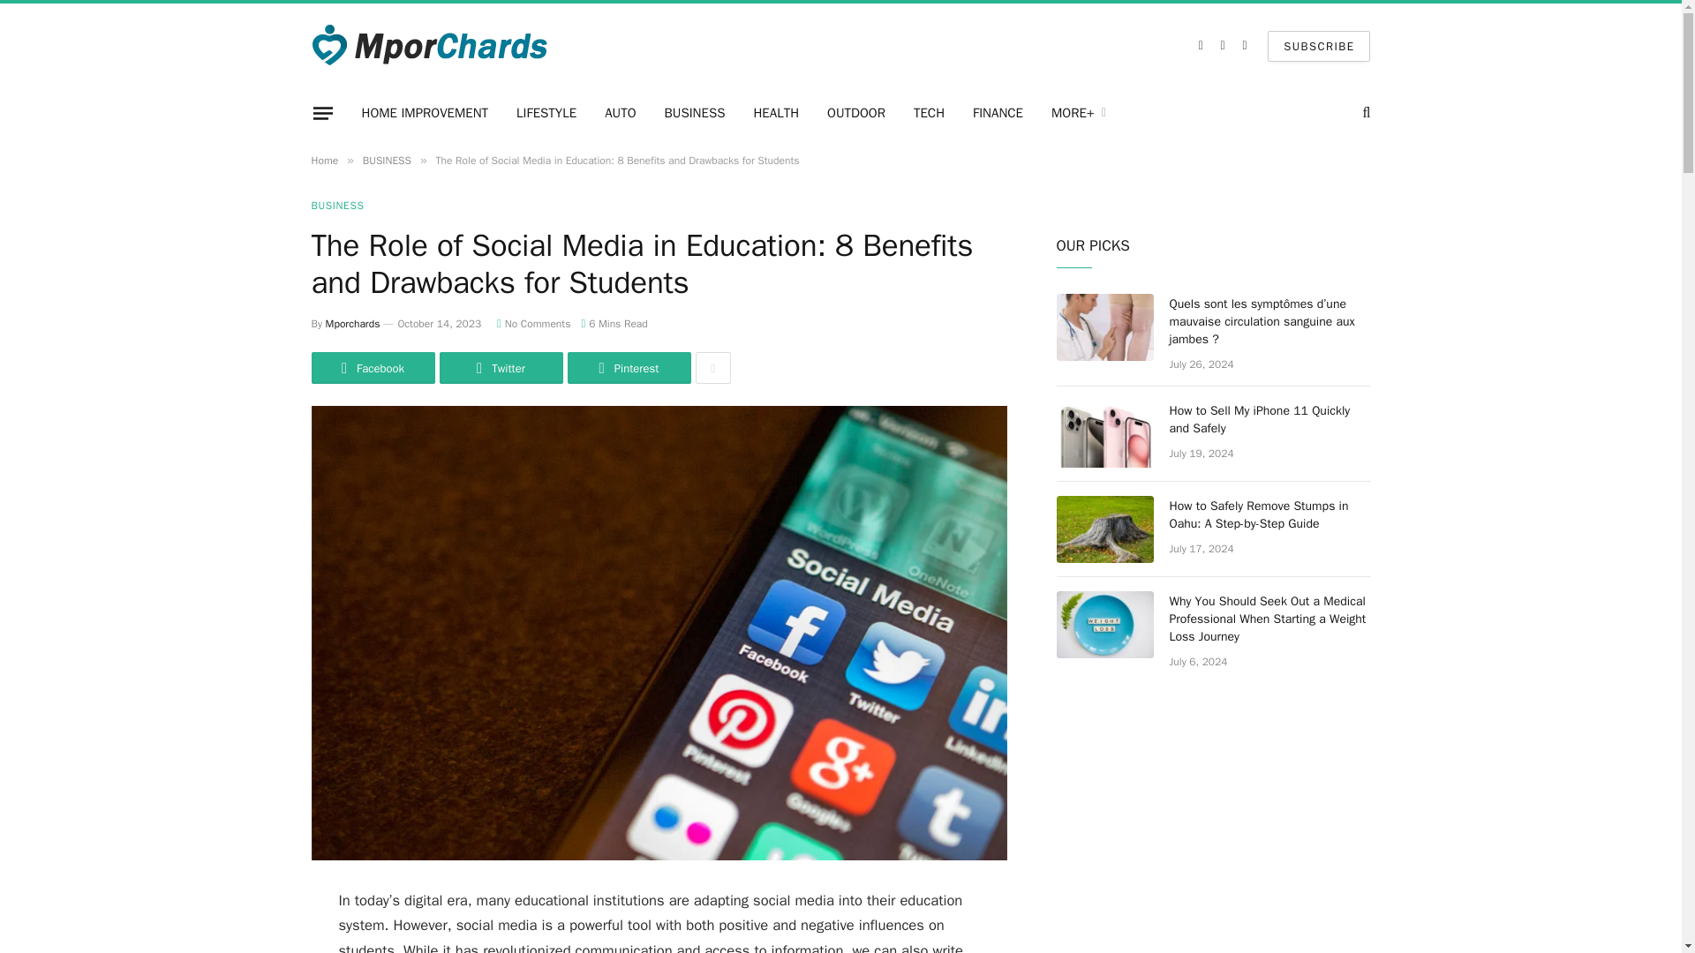 Image resolution: width=1695 pixels, height=953 pixels. Describe the element at coordinates (695, 113) in the screenshot. I see `BUSINESS` at that location.